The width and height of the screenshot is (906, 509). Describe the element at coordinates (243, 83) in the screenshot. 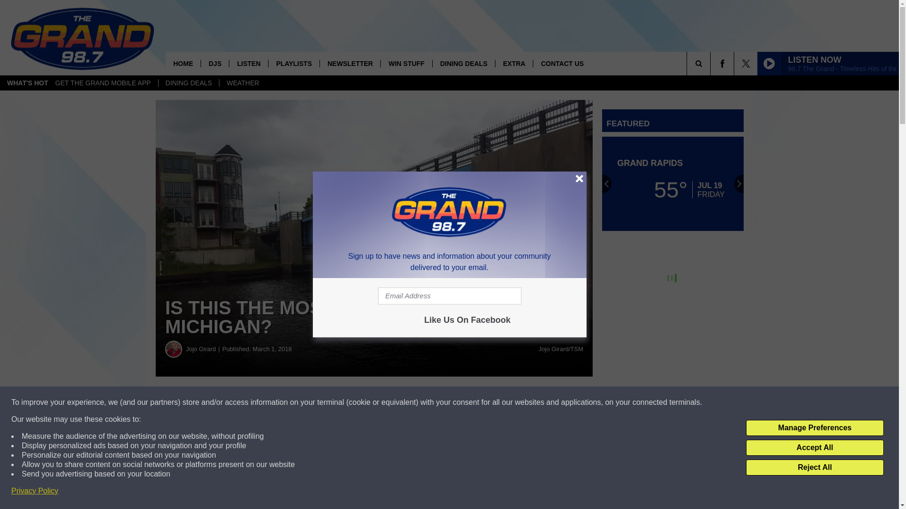

I see `WEATHER` at that location.